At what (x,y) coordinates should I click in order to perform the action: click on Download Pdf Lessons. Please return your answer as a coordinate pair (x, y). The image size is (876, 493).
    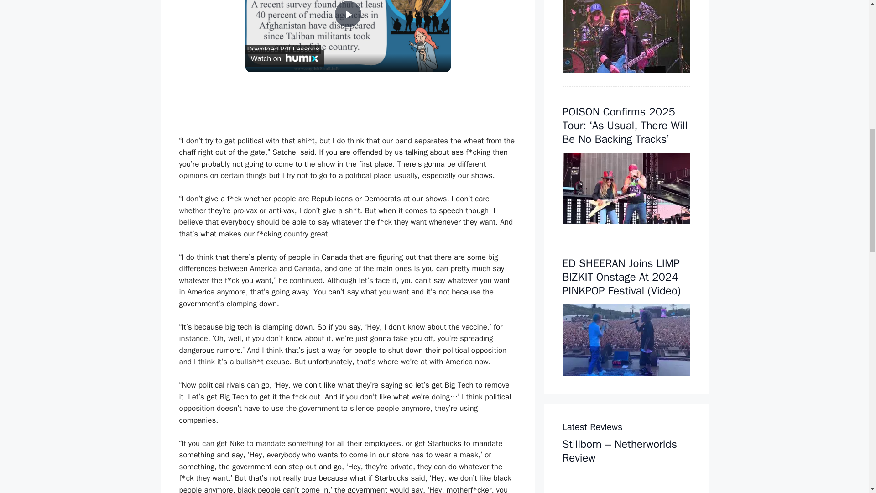
    Looking at the image, I should click on (283, 49).